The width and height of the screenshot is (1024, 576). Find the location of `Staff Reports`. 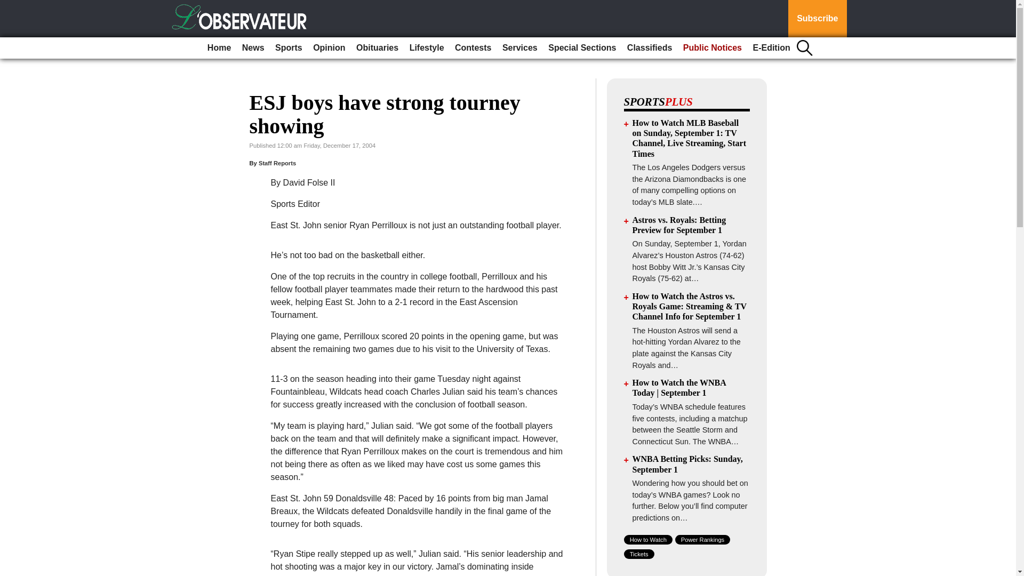

Staff Reports is located at coordinates (277, 163).